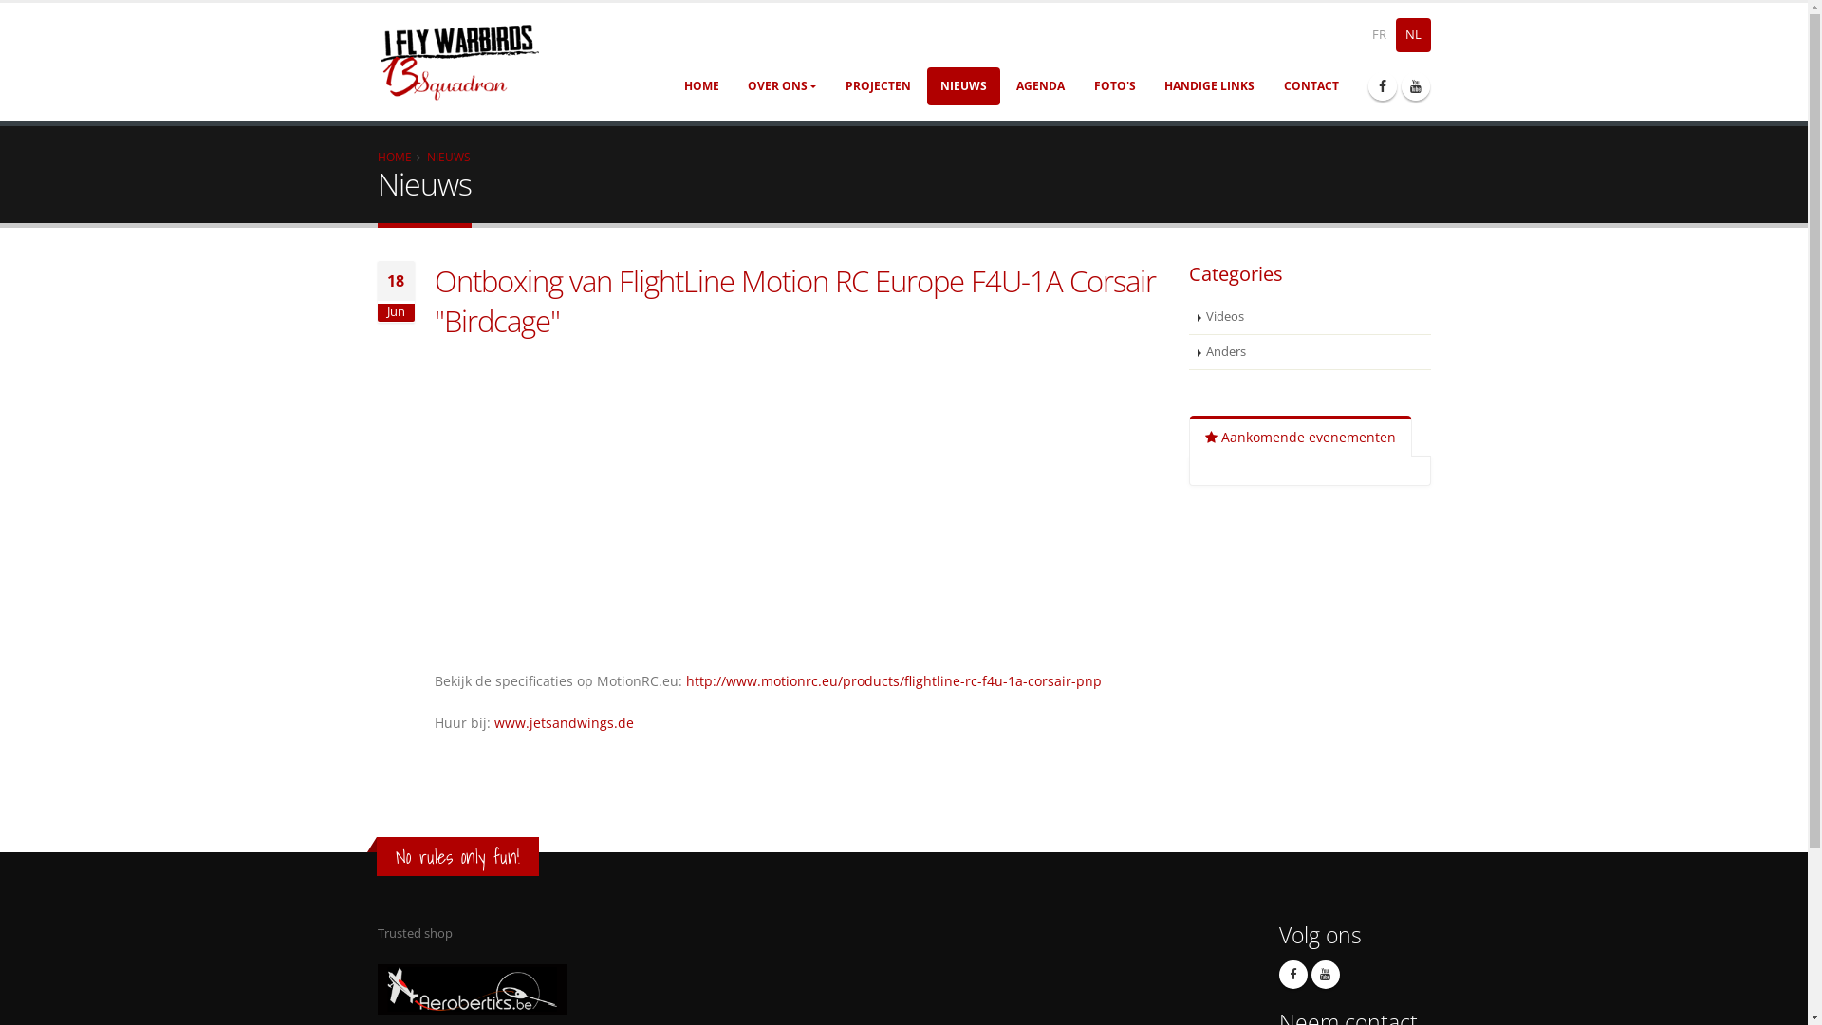 The width and height of the screenshot is (1822, 1025). Describe the element at coordinates (1293, 975) in the screenshot. I see `Facebook` at that location.